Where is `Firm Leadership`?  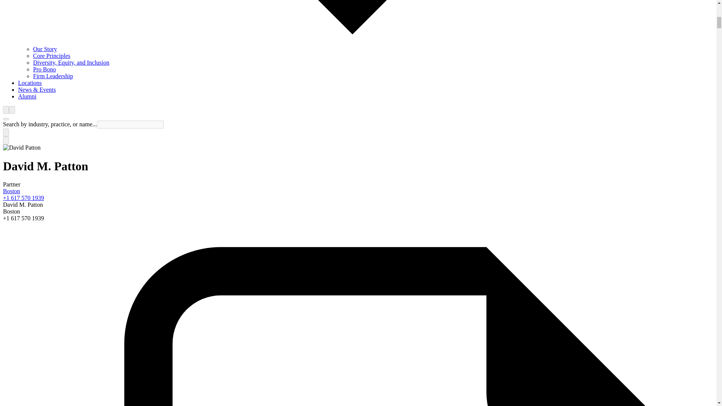 Firm Leadership is located at coordinates (53, 76).